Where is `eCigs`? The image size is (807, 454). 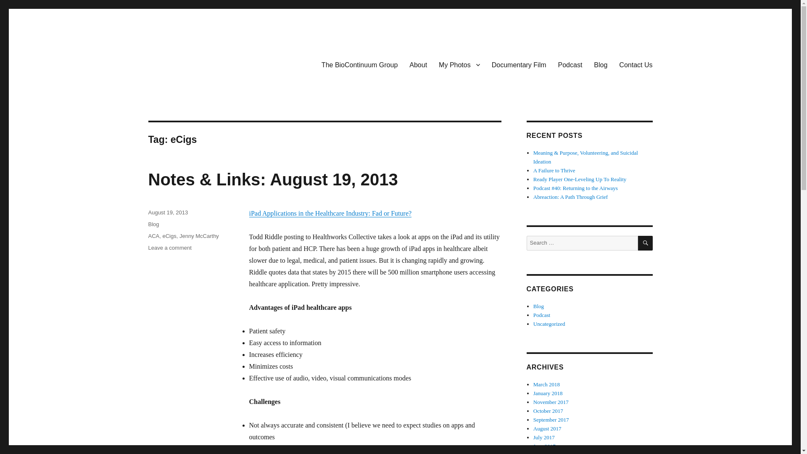 eCigs is located at coordinates (169, 236).